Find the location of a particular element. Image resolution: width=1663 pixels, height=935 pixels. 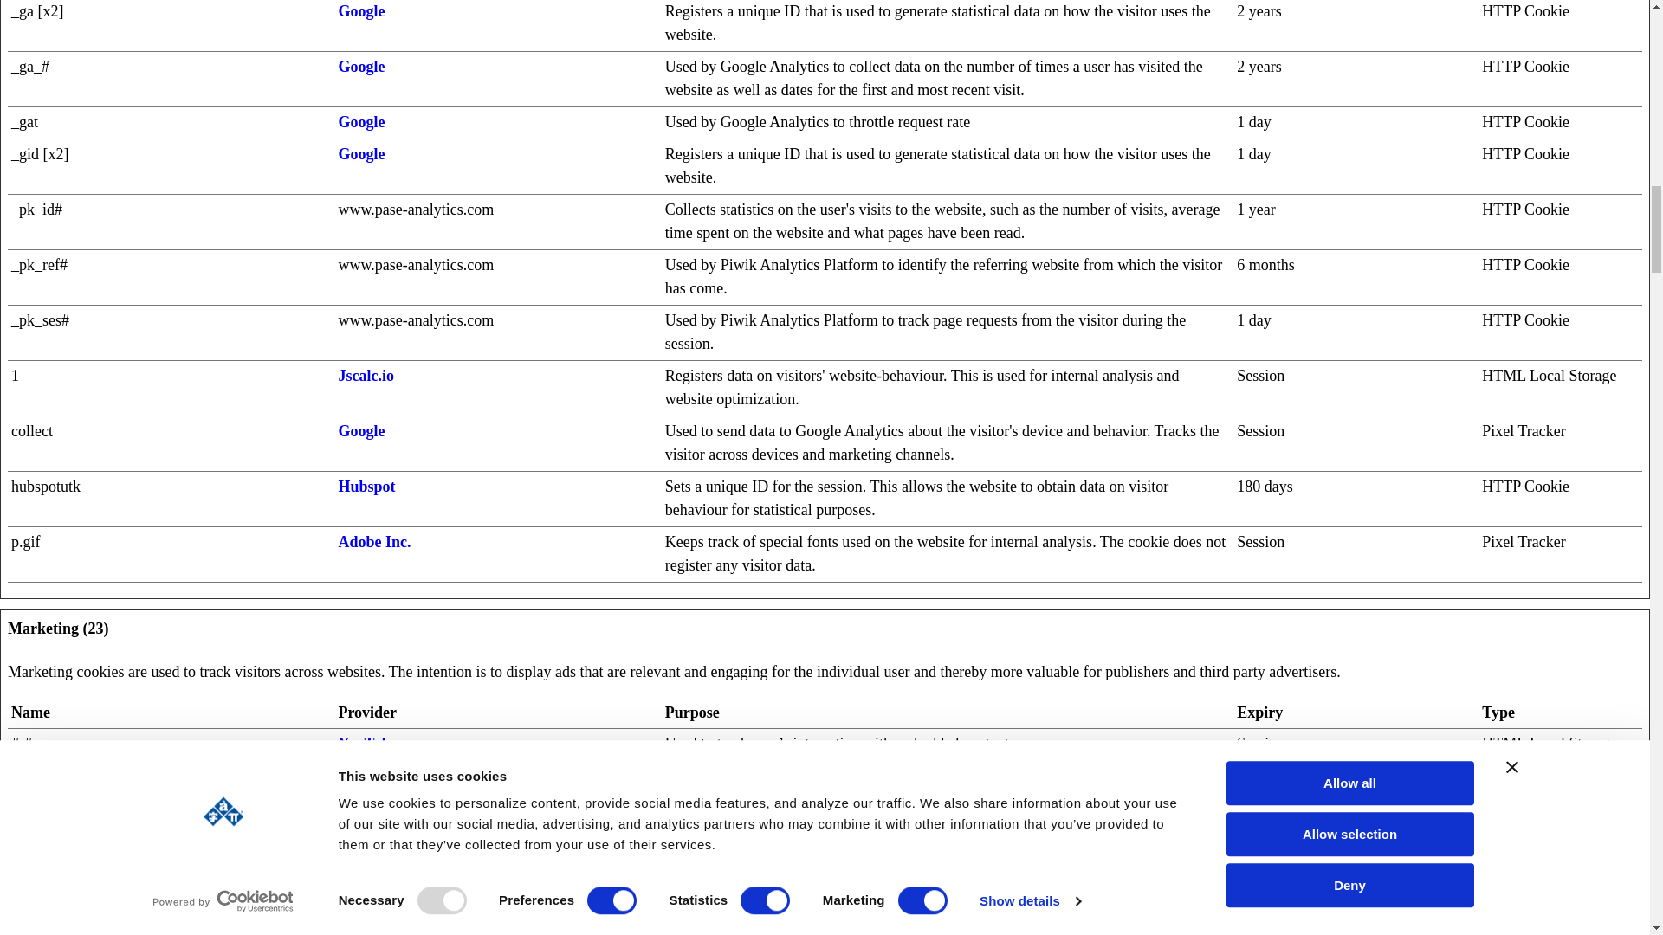

Google is located at coordinates (360, 909).